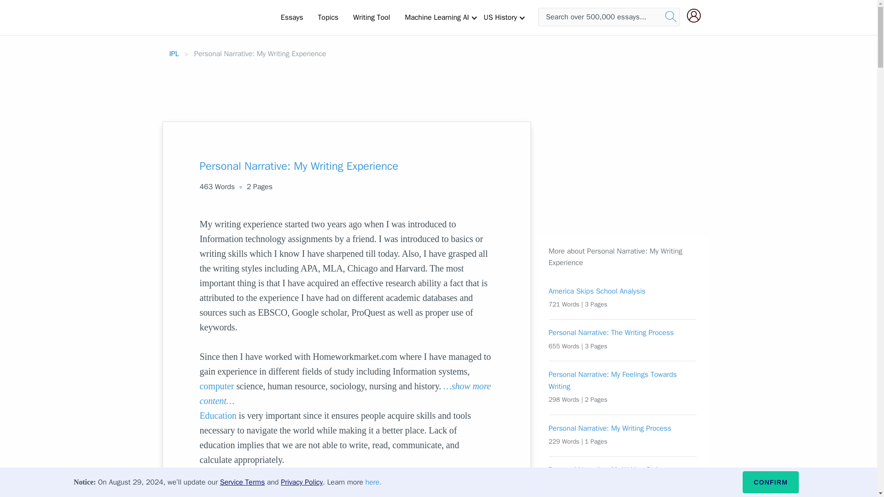 The height and width of the screenshot is (497, 884). I want to click on IPL, so click(174, 53).